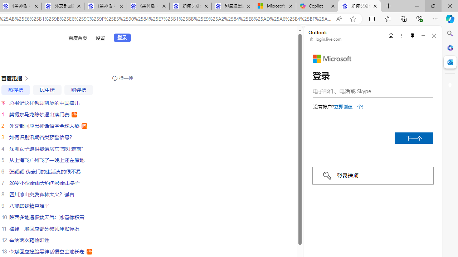 The image size is (458, 257). What do you see at coordinates (326, 39) in the screenshot?
I see `login.live.com` at bounding box center [326, 39].